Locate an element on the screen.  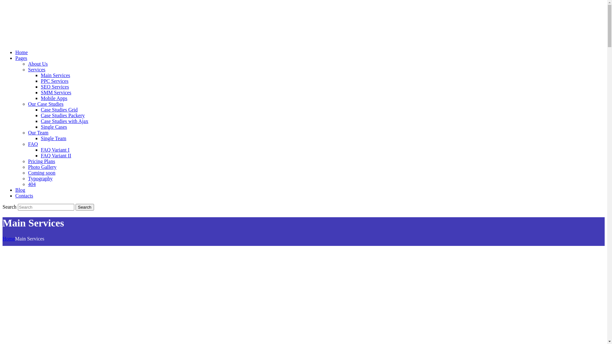
Typography is located at coordinates (40, 178).